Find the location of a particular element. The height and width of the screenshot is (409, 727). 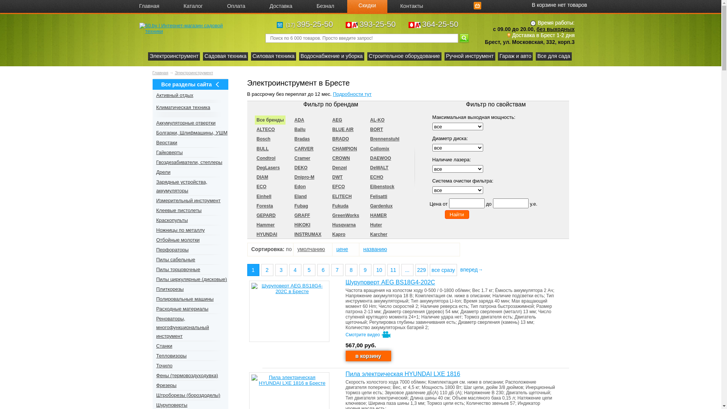

Condtrol is located at coordinates (266, 158).